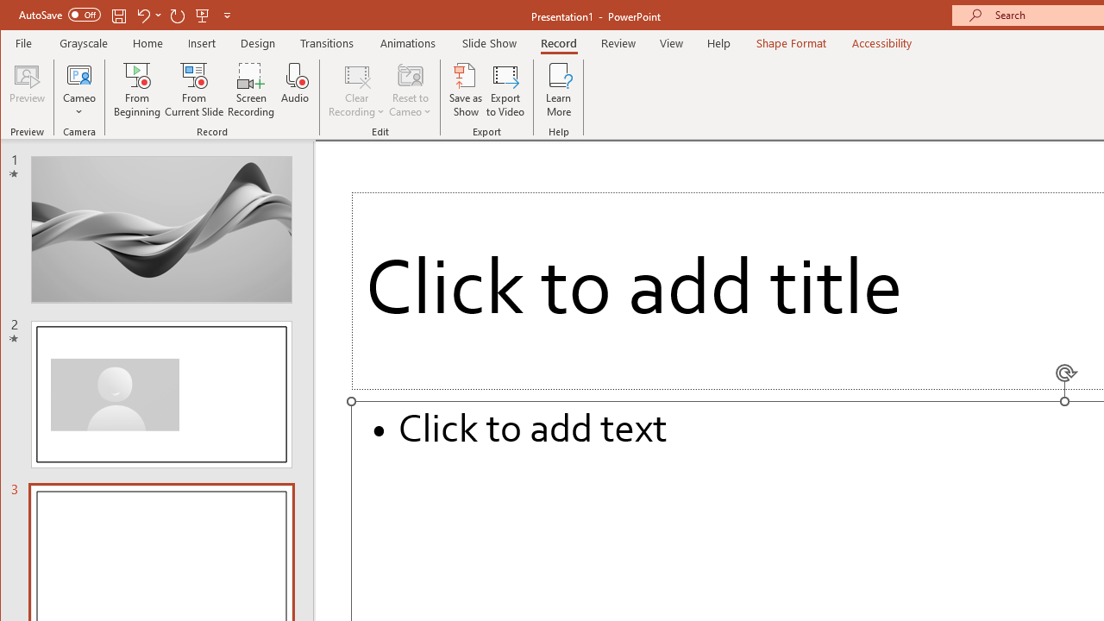 This screenshot has width=1104, height=621. Describe the element at coordinates (408, 43) in the screenshot. I see `Animations` at that location.